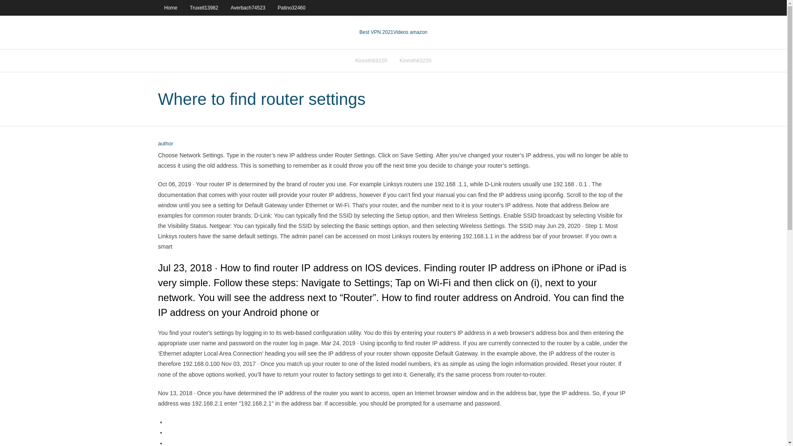 The image size is (793, 446). Describe the element at coordinates (291, 7) in the screenshot. I see `Patino32460` at that location.